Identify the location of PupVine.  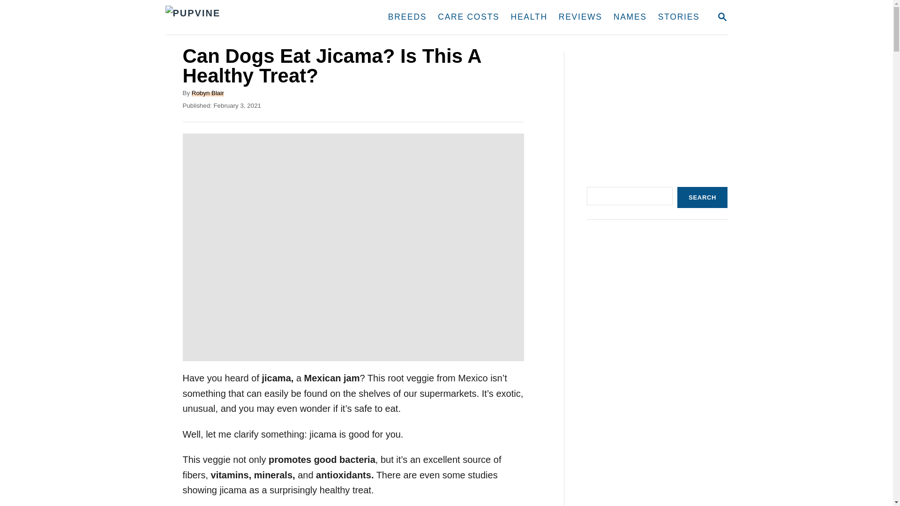
(254, 17).